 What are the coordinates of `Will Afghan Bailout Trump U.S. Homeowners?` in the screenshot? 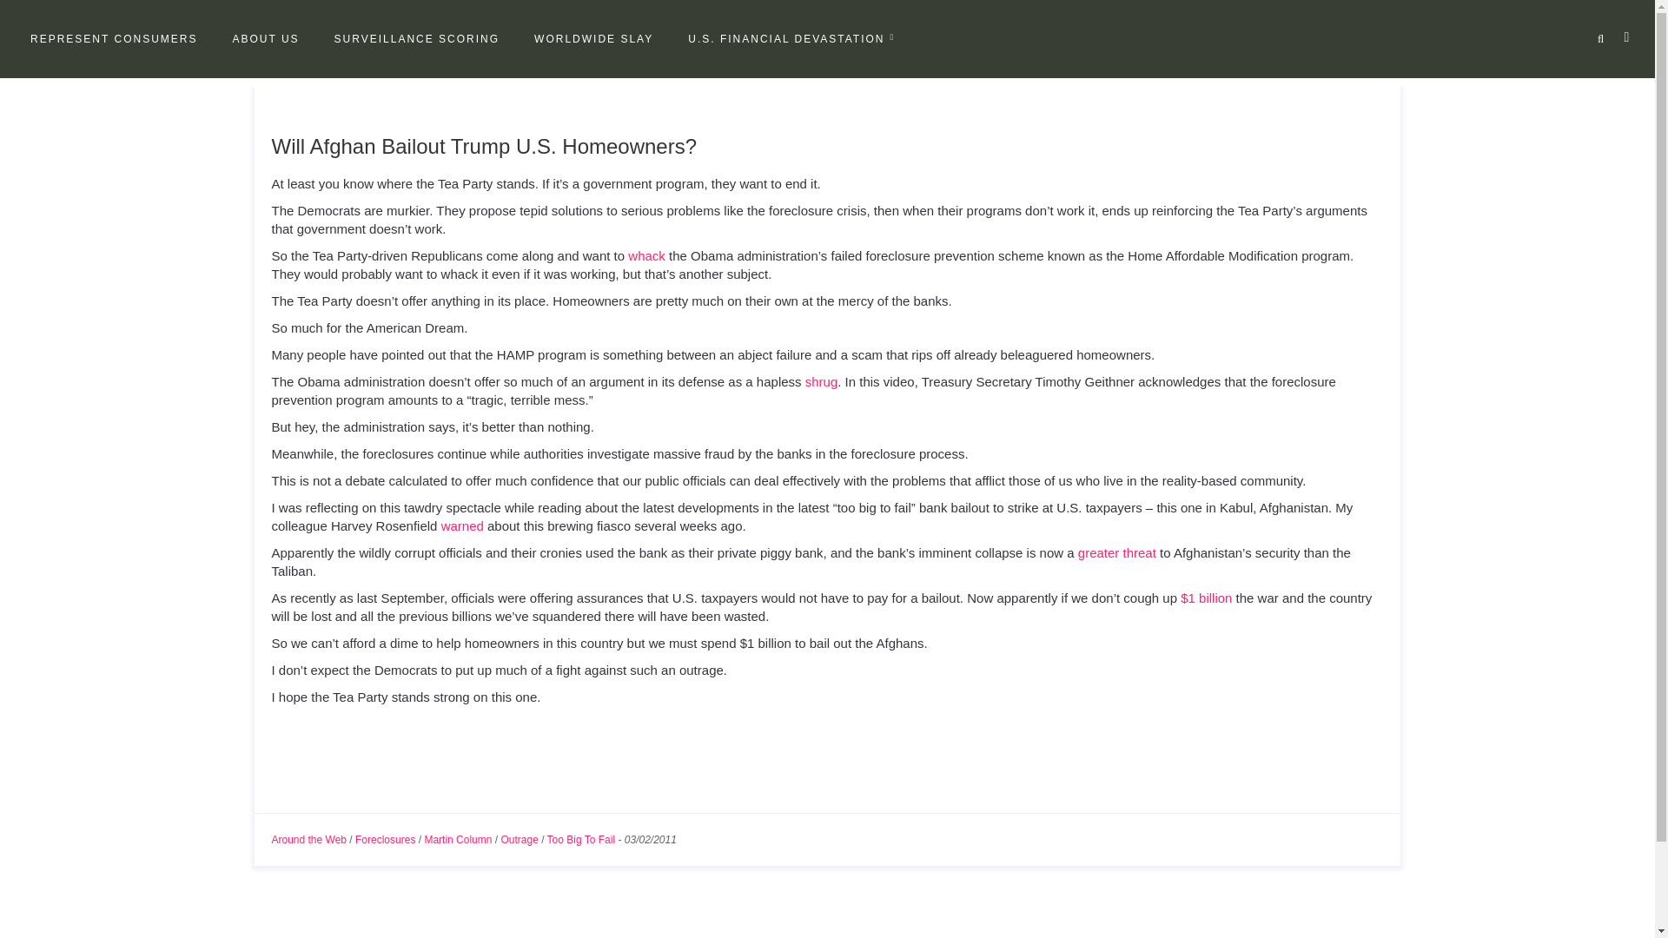 It's located at (483, 146).